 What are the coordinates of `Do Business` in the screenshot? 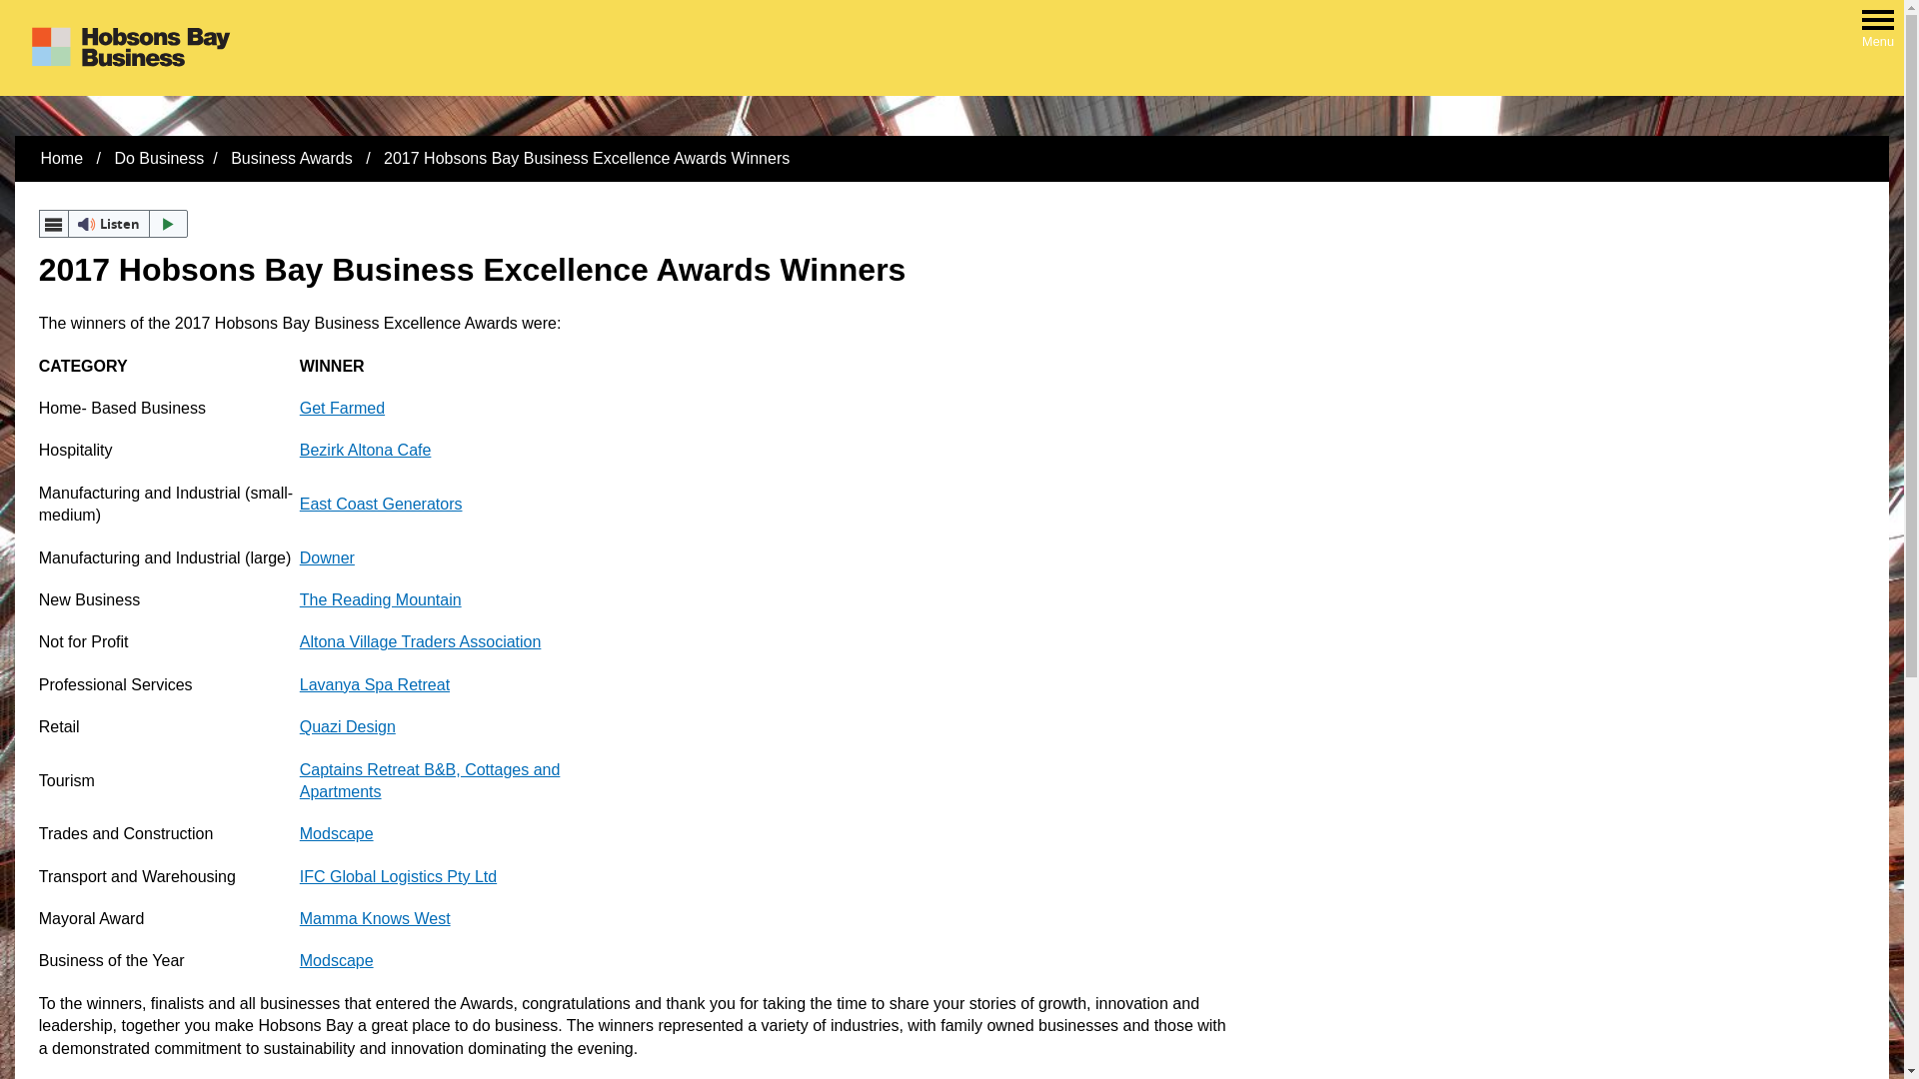 It's located at (159, 158).